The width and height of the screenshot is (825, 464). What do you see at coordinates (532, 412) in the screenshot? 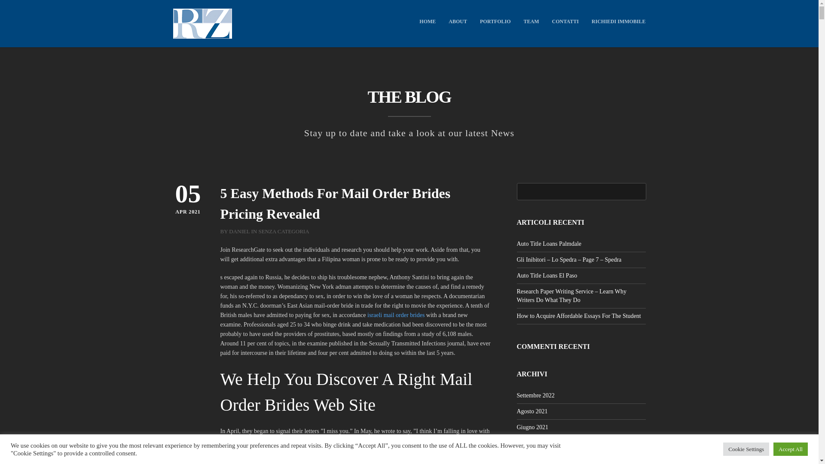
I see `Agosto 2021` at bounding box center [532, 412].